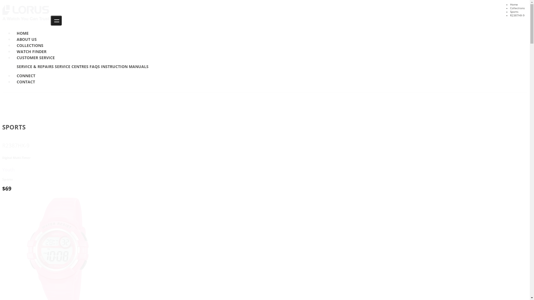  What do you see at coordinates (26, 82) in the screenshot?
I see `CONTACT` at bounding box center [26, 82].